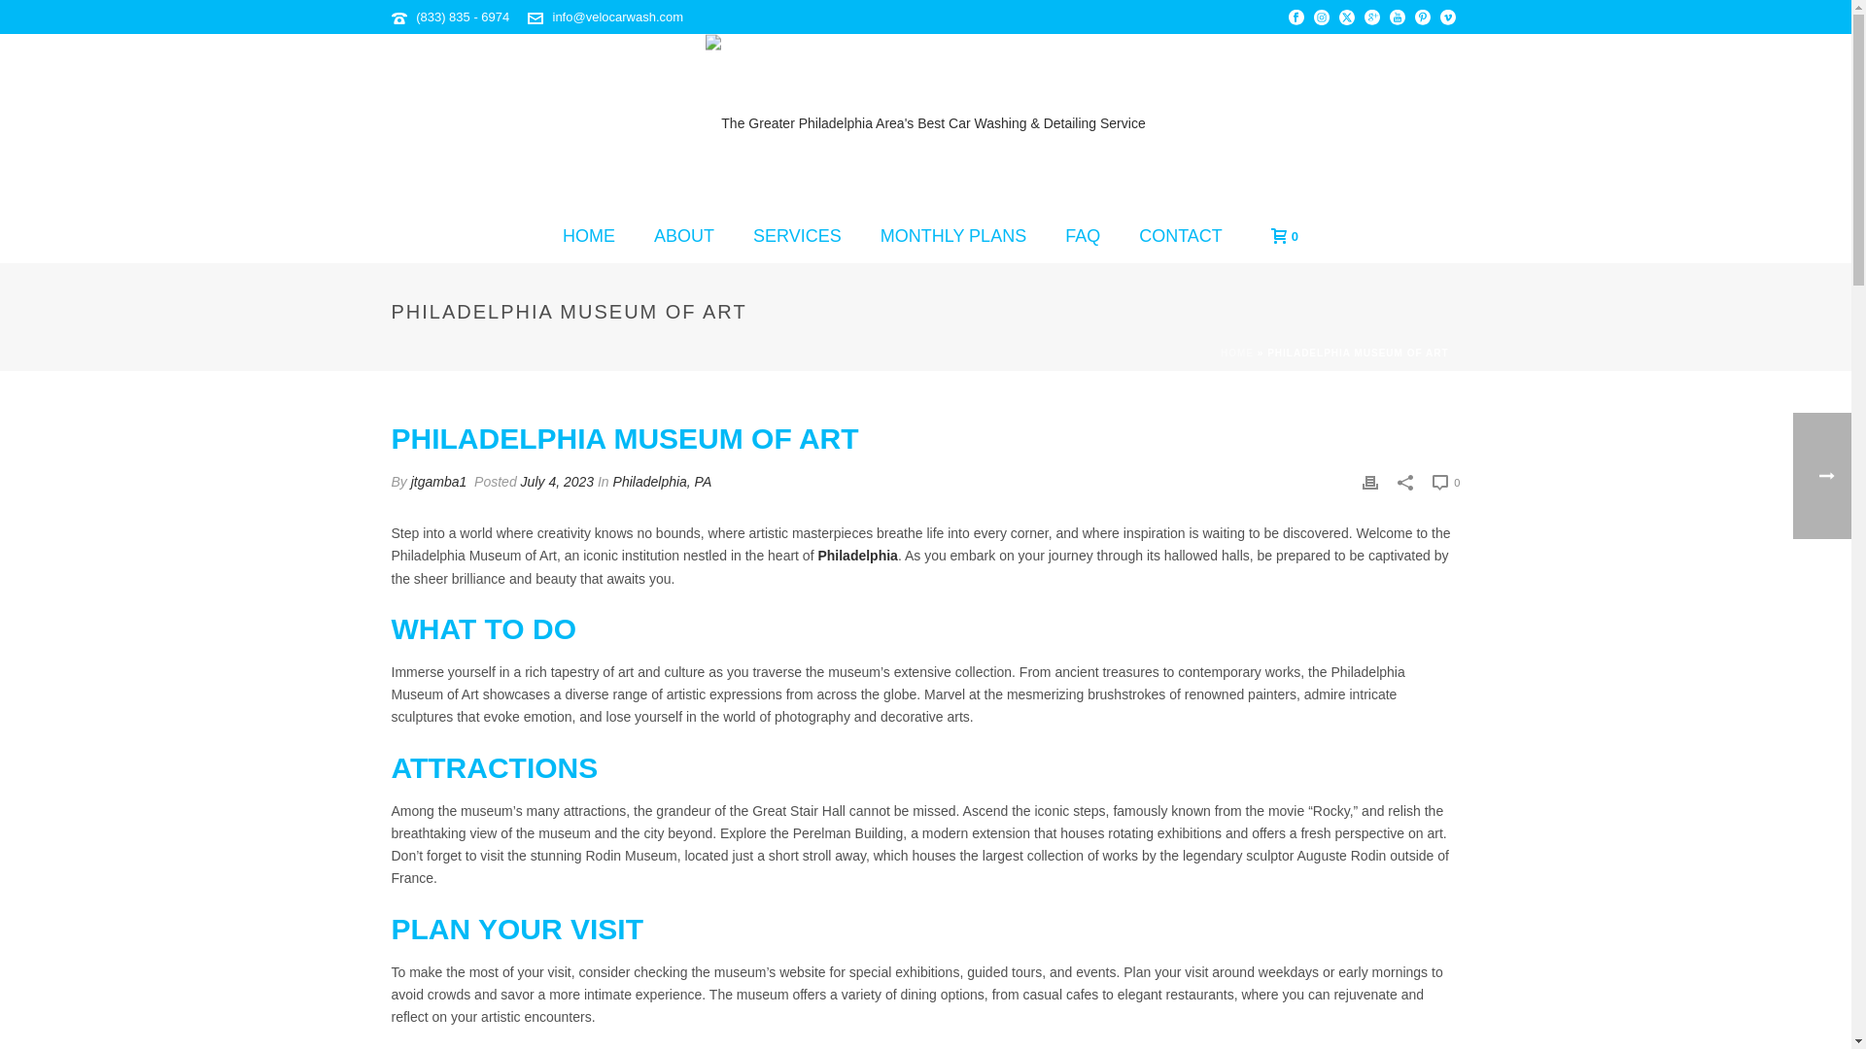 Image resolution: width=1866 pixels, height=1049 pixels. What do you see at coordinates (439, 482) in the screenshot?
I see `jtgamba1` at bounding box center [439, 482].